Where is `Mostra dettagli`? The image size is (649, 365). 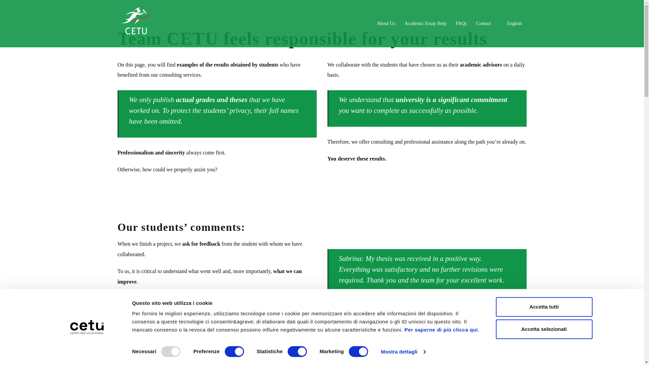 Mostra dettagli is located at coordinates (403, 352).